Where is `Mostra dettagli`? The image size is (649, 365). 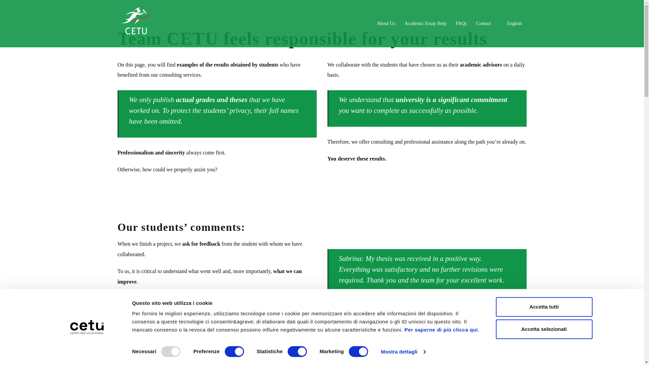 Mostra dettagli is located at coordinates (403, 352).